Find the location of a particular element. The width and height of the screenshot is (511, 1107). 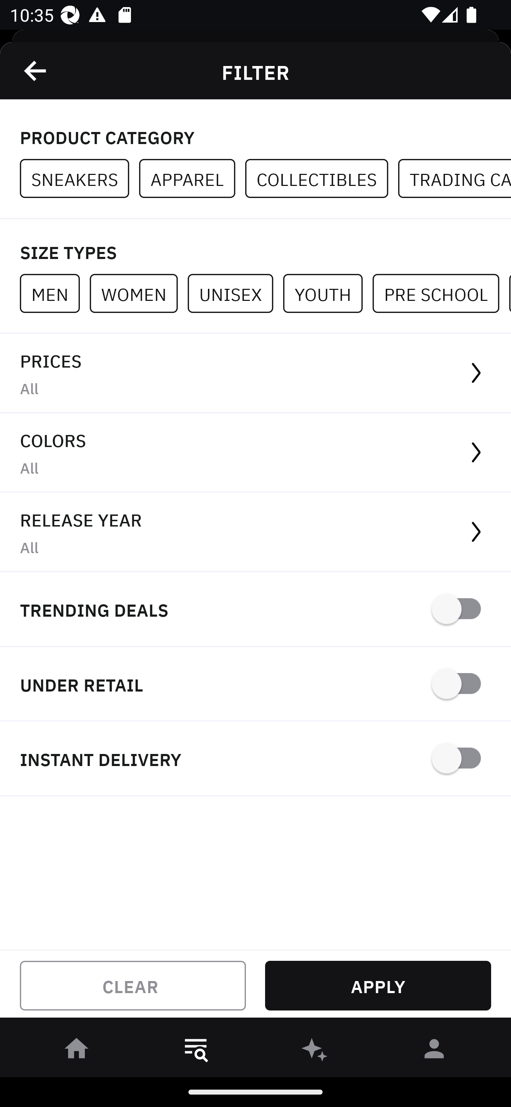

TRADING CARDS is located at coordinates (454, 179).